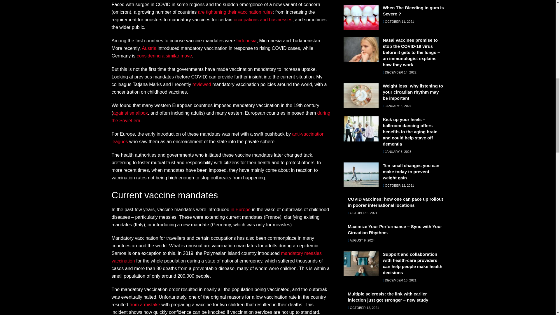 The width and height of the screenshot is (560, 315). Describe the element at coordinates (246, 40) in the screenshot. I see `Indonesia` at that location.